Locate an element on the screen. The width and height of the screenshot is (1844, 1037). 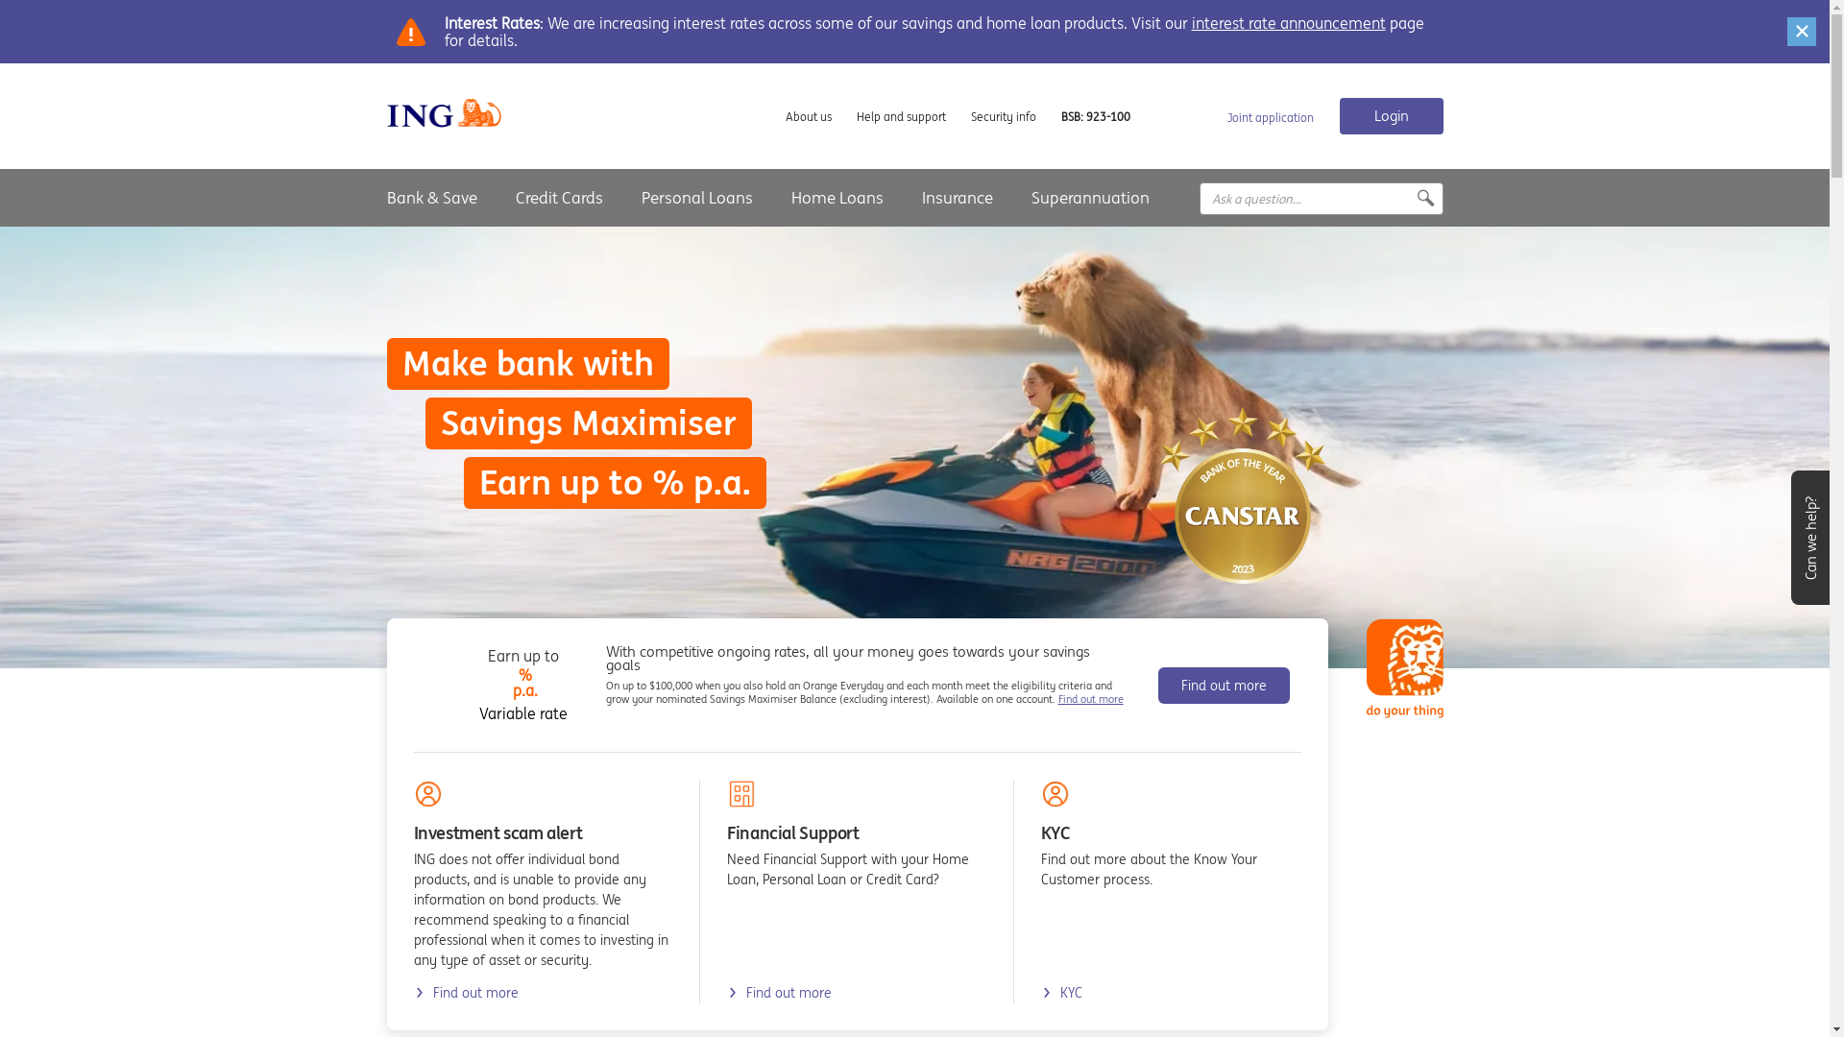
Credit Cards is located at coordinates (559, 198).